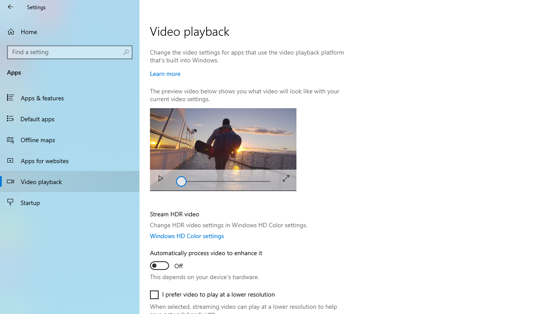  I want to click on Startup, so click(70, 202).